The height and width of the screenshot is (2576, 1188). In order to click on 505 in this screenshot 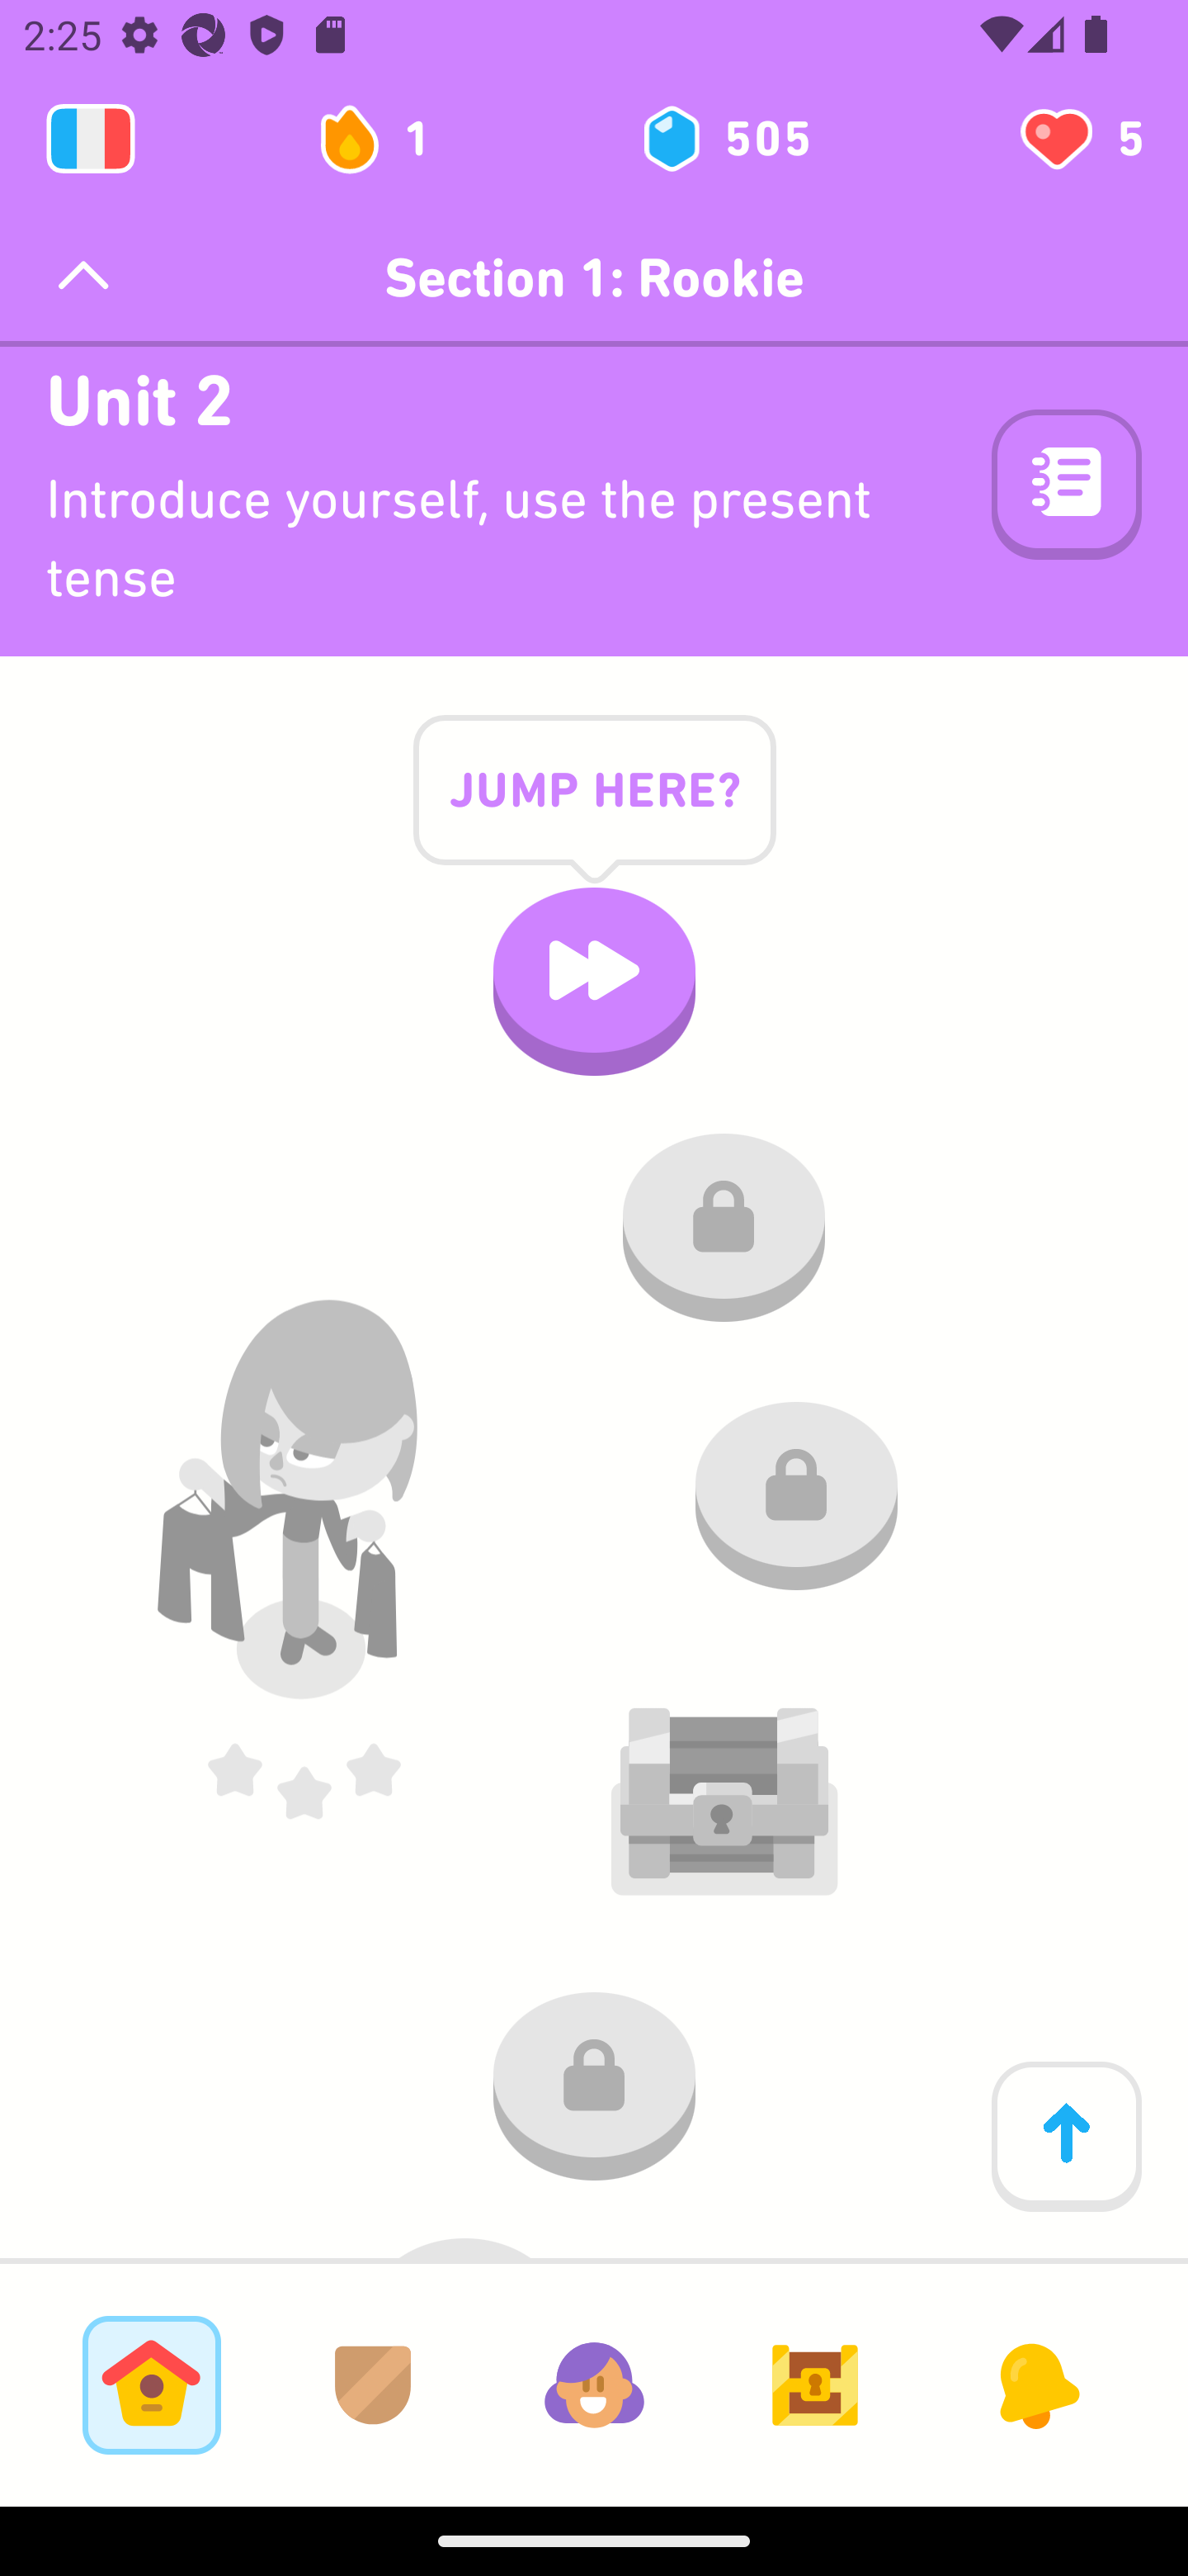, I will do `click(724, 139)`.